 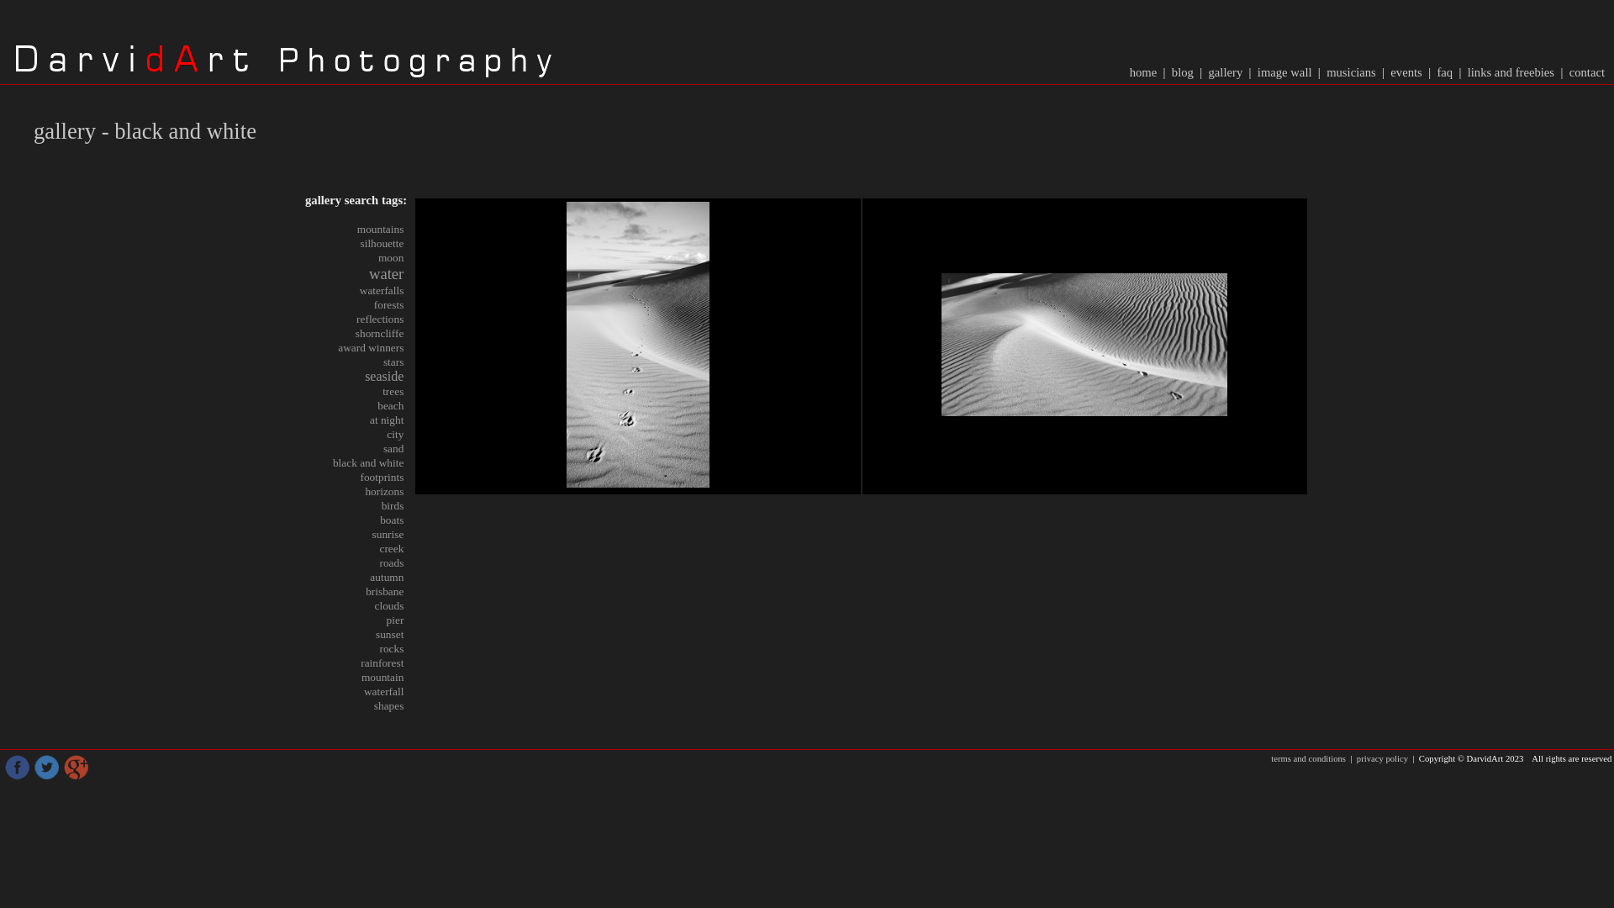 What do you see at coordinates (395, 620) in the screenshot?
I see `pier` at bounding box center [395, 620].